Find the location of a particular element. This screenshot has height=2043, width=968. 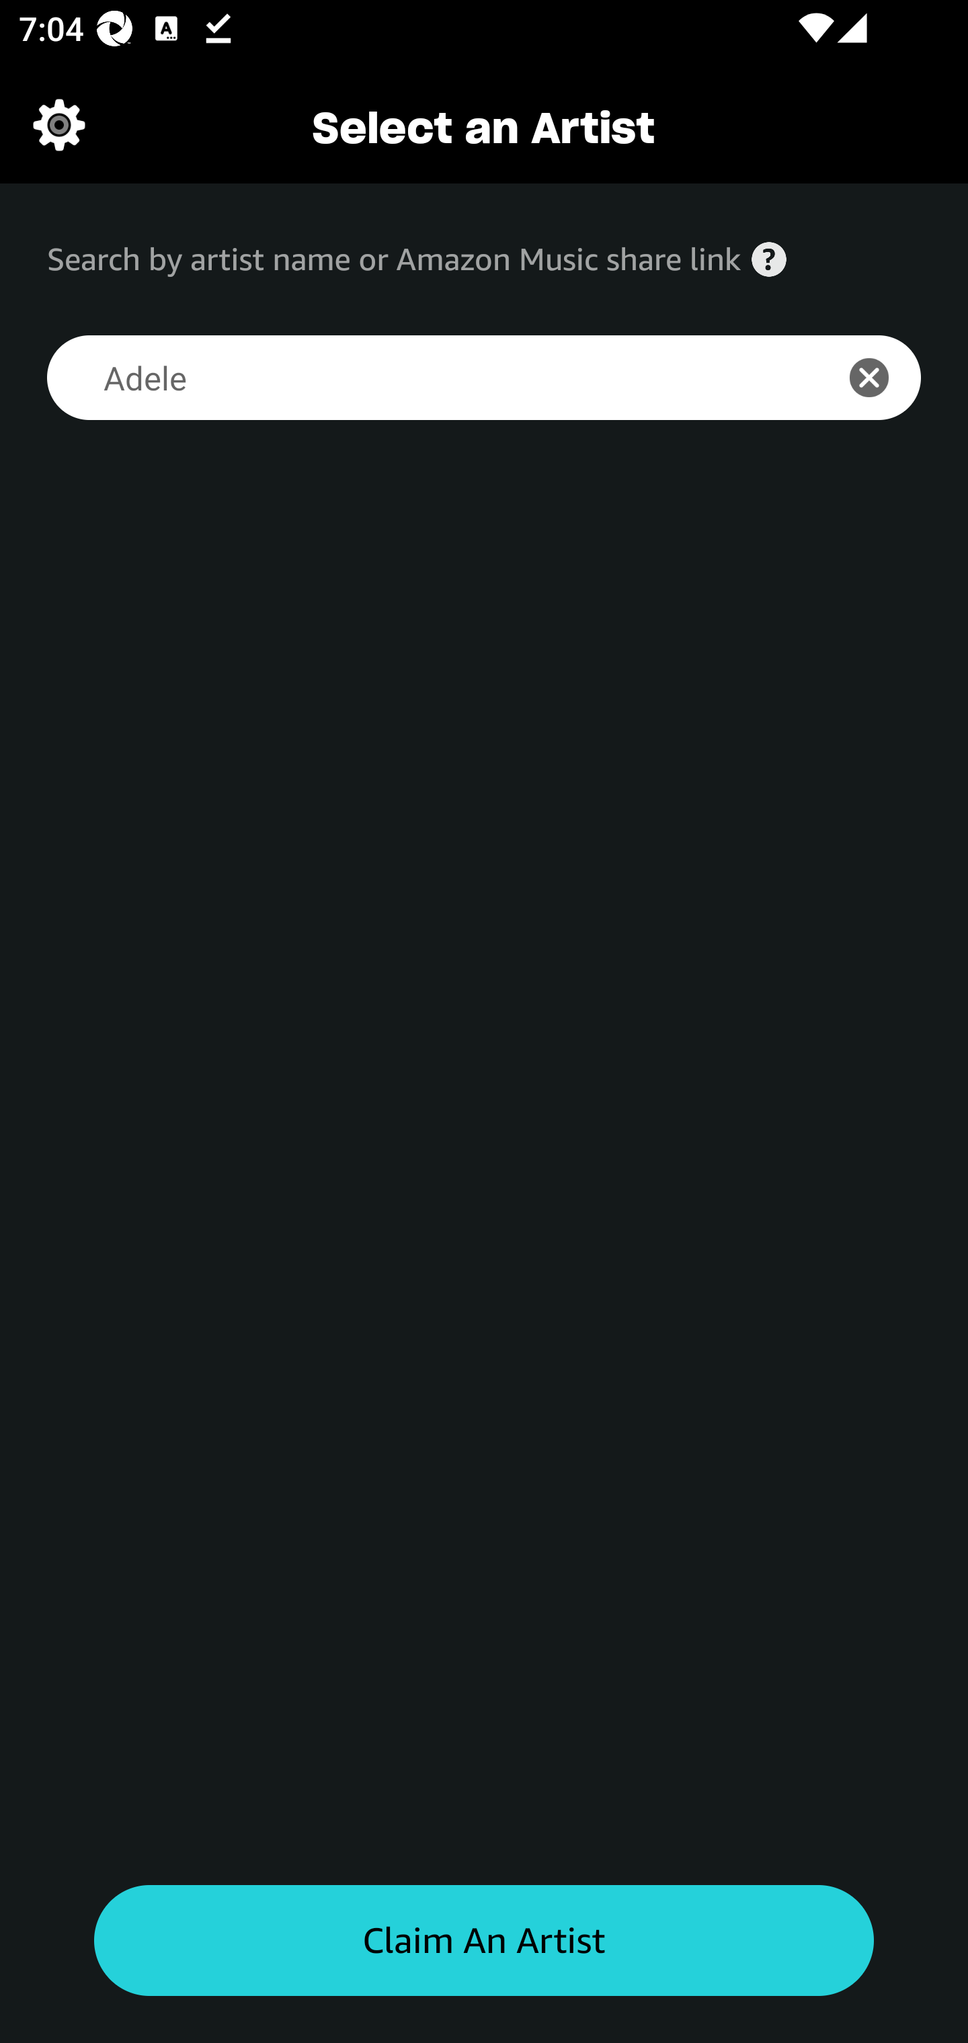

Adele Search for an artist search bar is located at coordinates (423, 378).